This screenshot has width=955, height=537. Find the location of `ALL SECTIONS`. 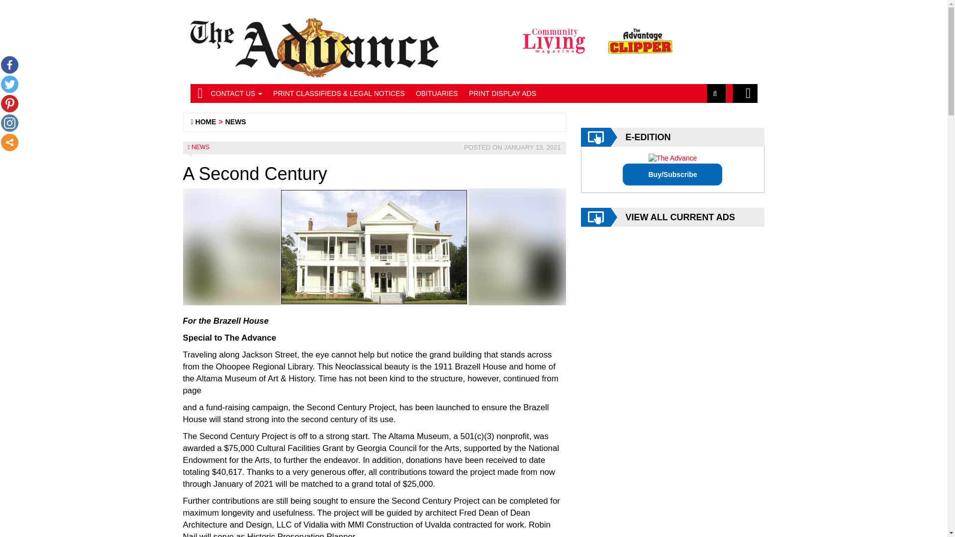

ALL SECTIONS is located at coordinates (745, 93).